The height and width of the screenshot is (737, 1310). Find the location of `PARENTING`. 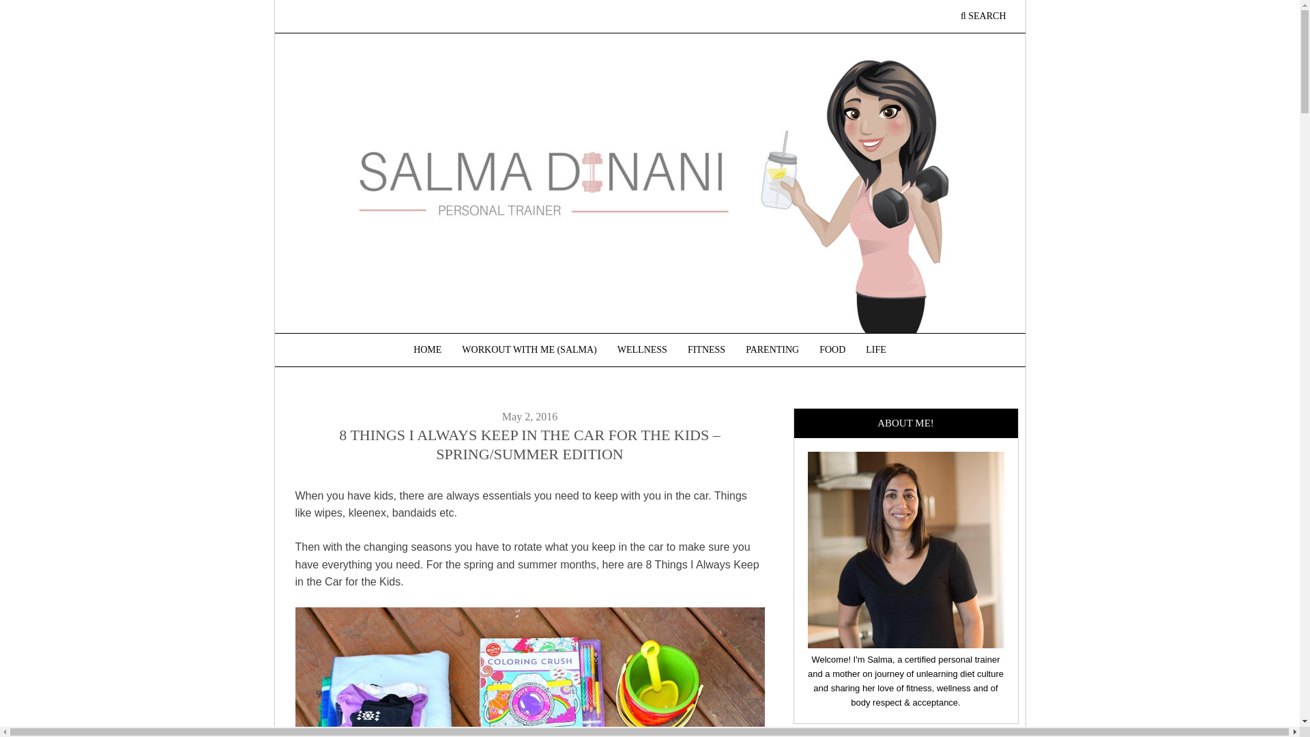

PARENTING is located at coordinates (772, 349).